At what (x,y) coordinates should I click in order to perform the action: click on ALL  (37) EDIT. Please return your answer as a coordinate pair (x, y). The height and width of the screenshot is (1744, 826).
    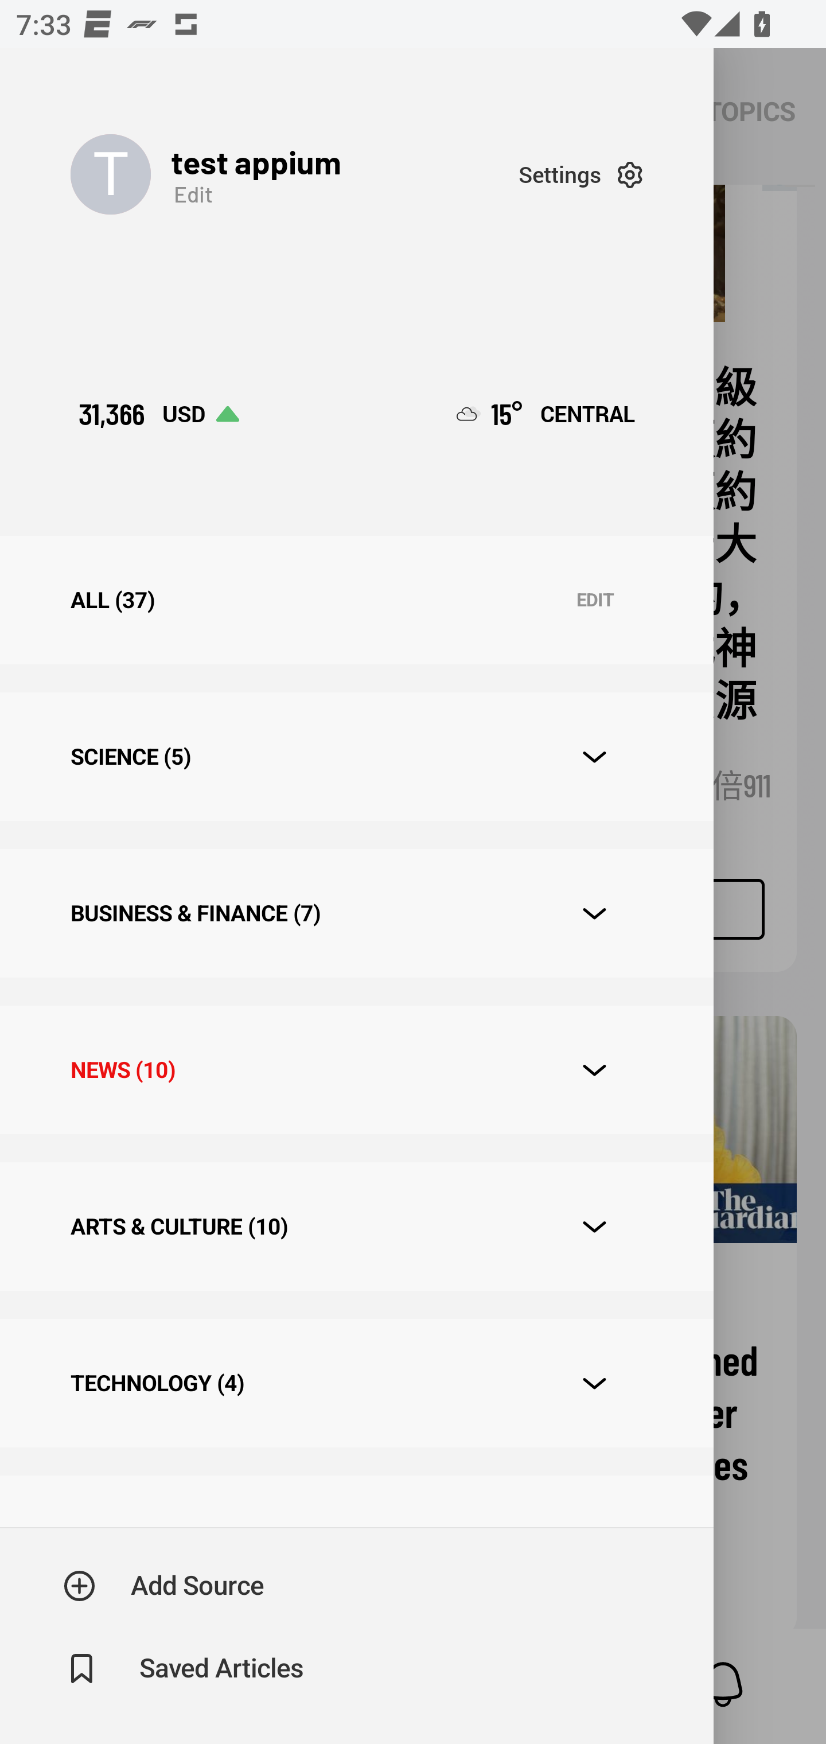
    Looking at the image, I should click on (356, 600).